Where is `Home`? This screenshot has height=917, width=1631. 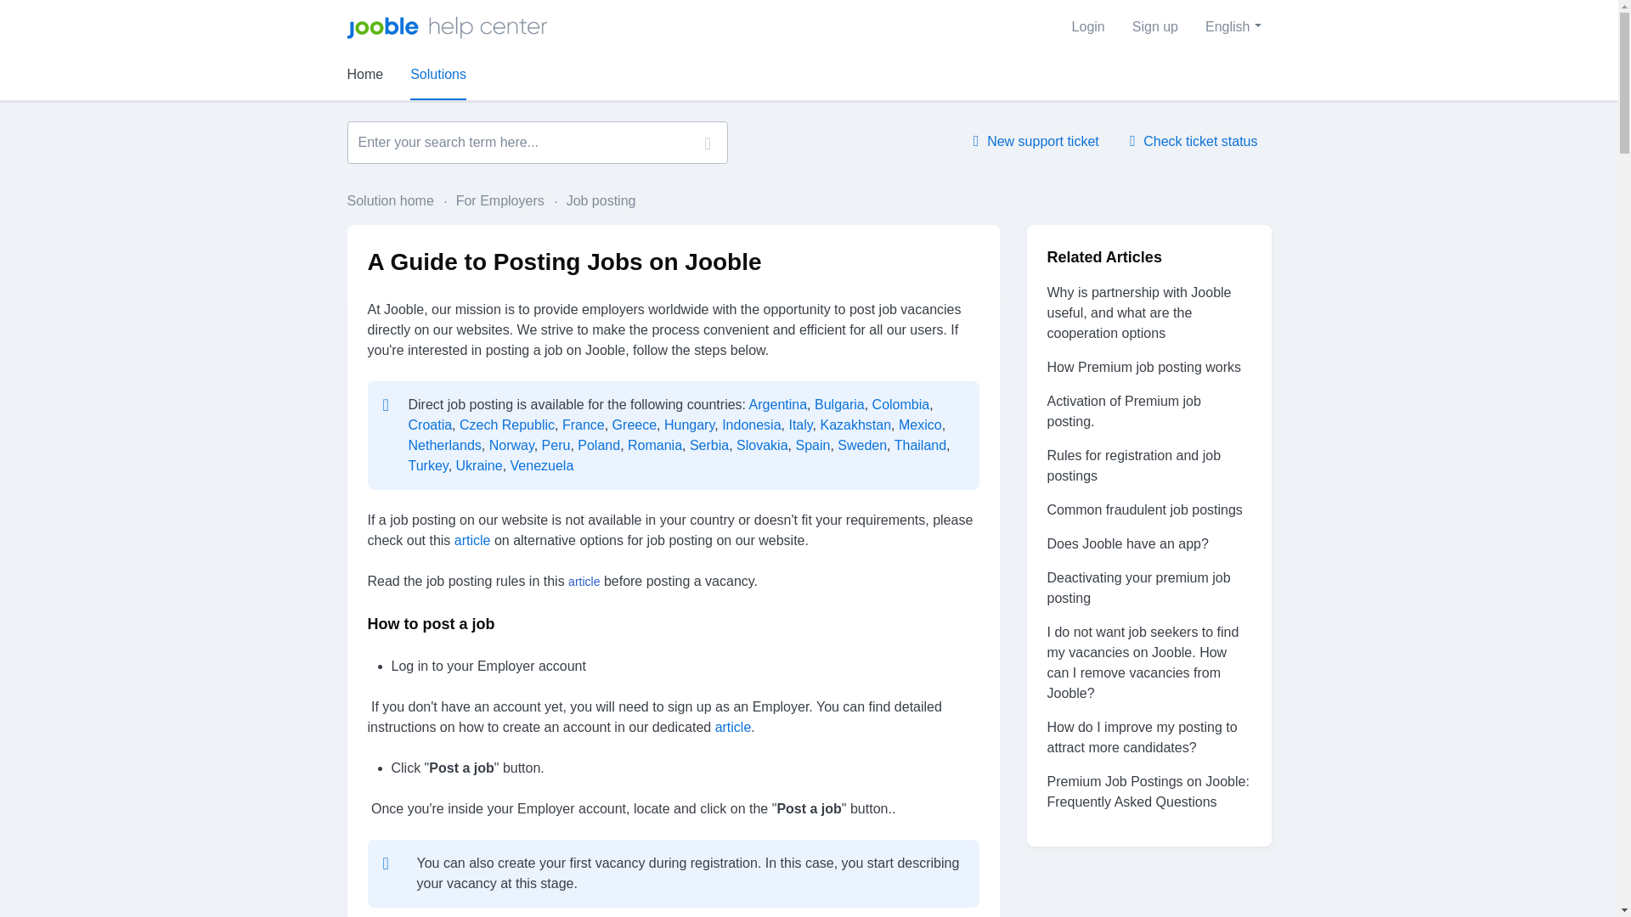
Home is located at coordinates (364, 75).